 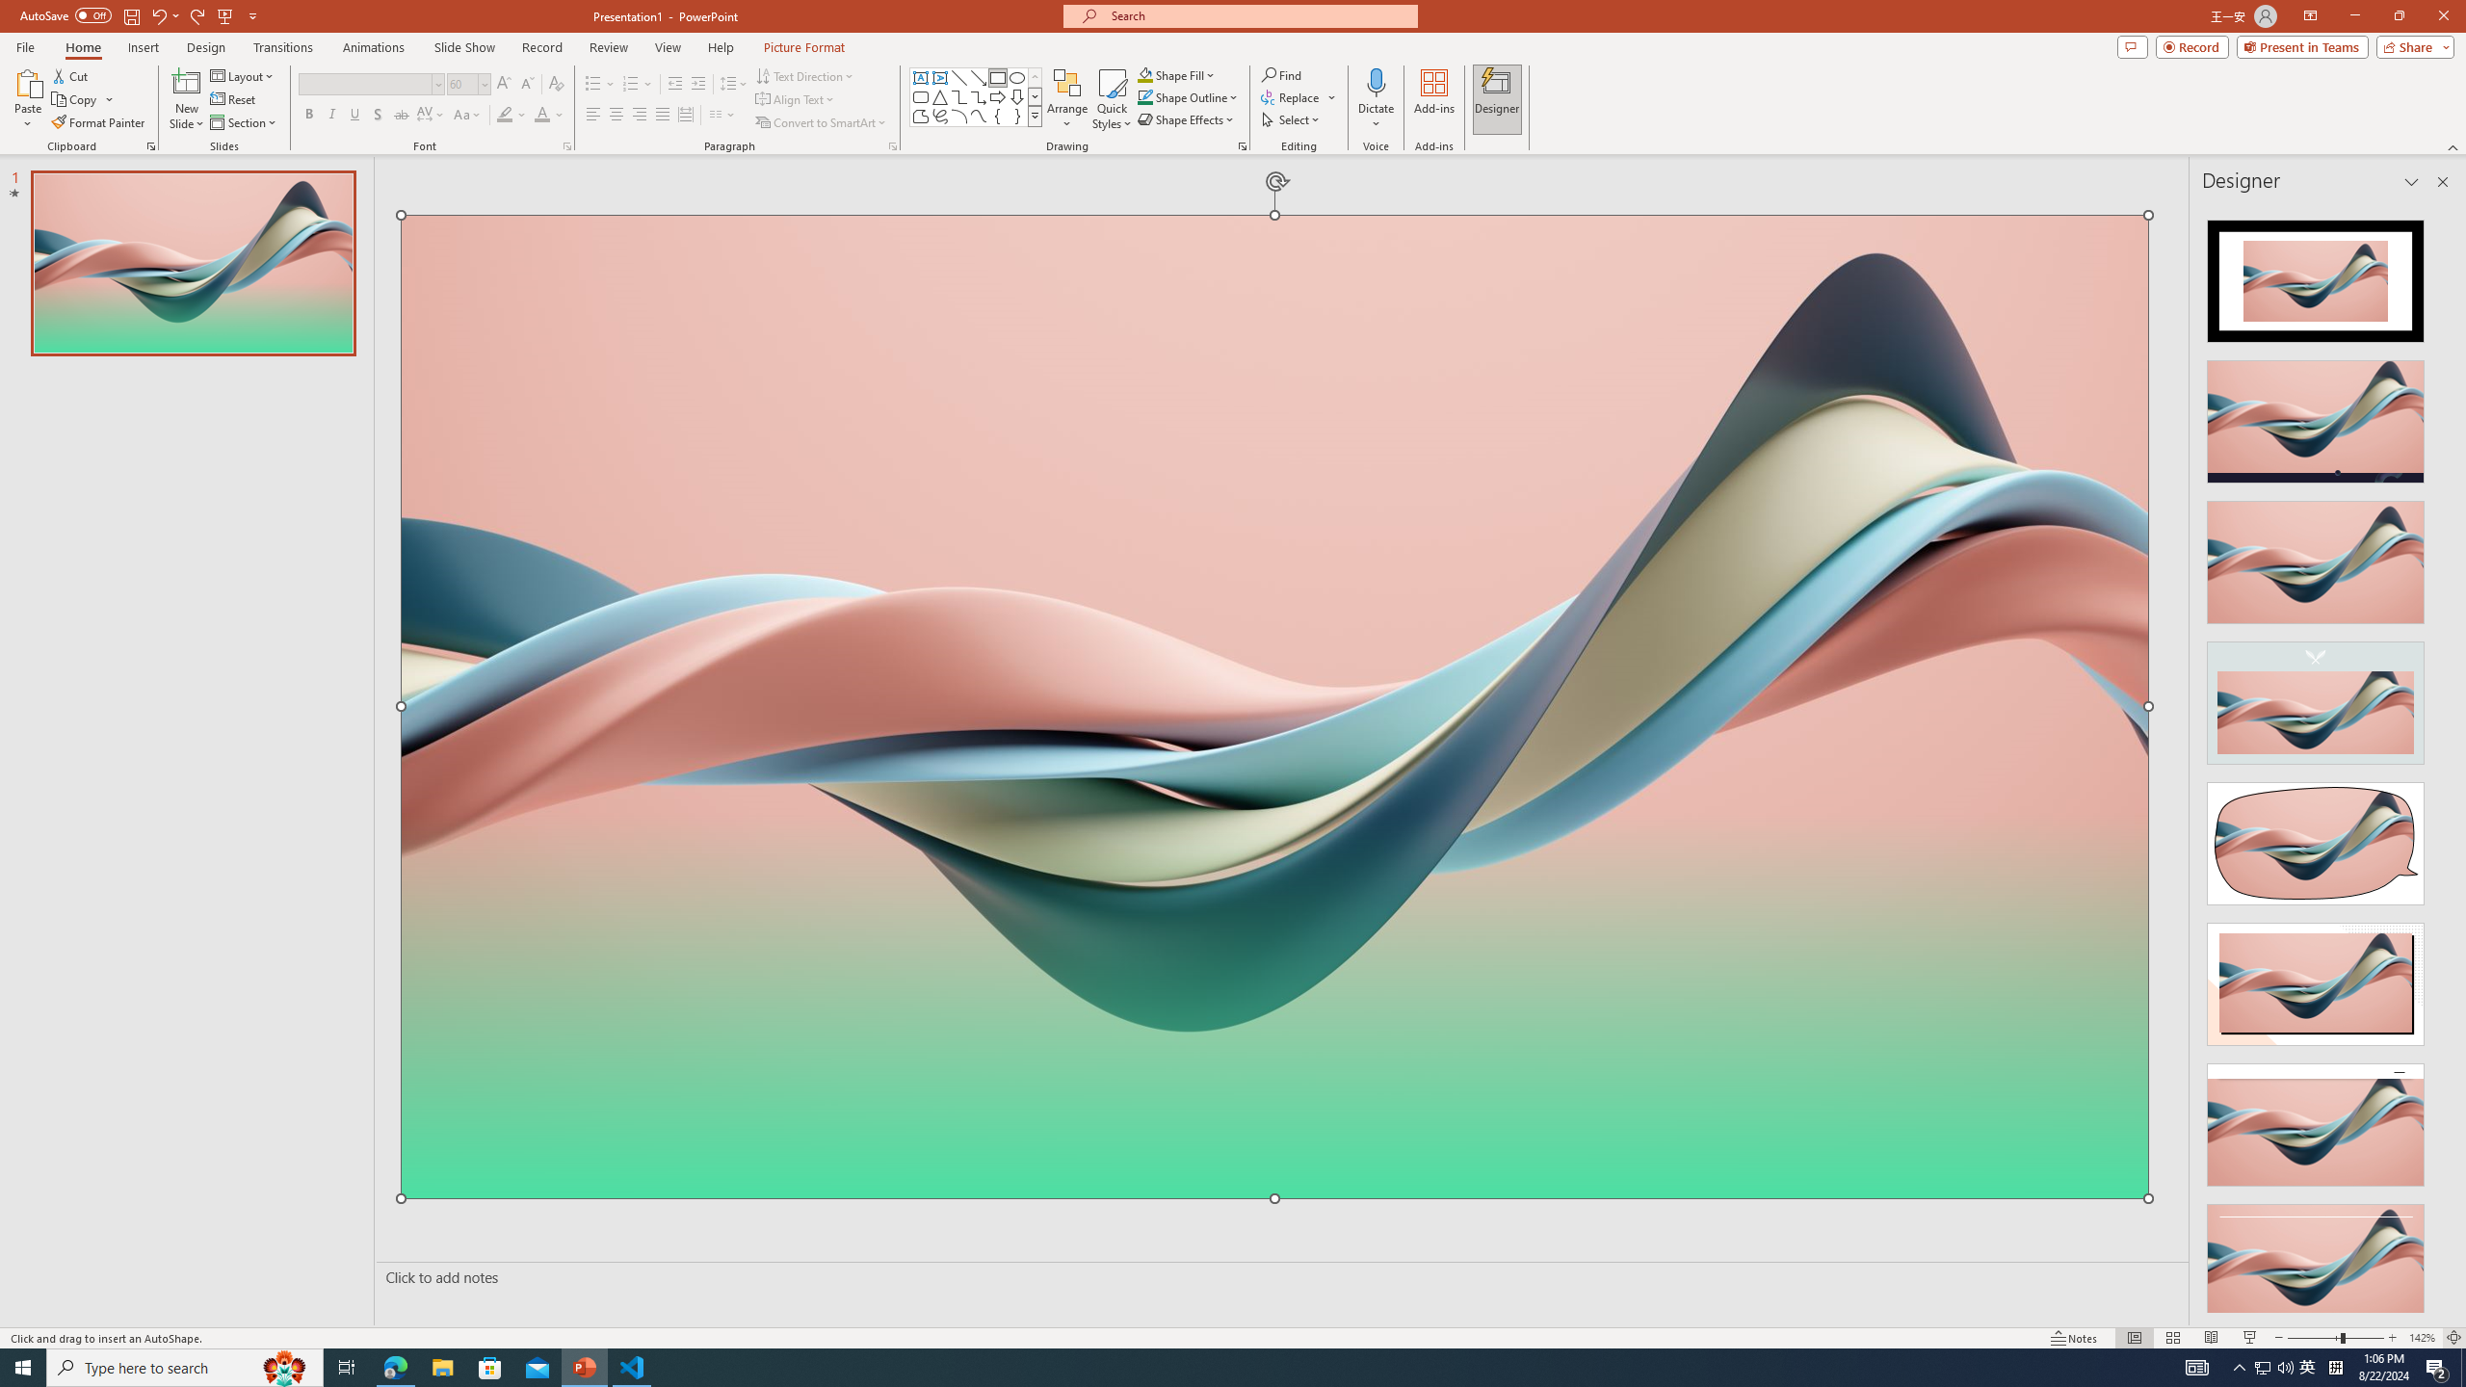 What do you see at coordinates (1274, 975) in the screenshot?
I see `Decorative Locked` at bounding box center [1274, 975].